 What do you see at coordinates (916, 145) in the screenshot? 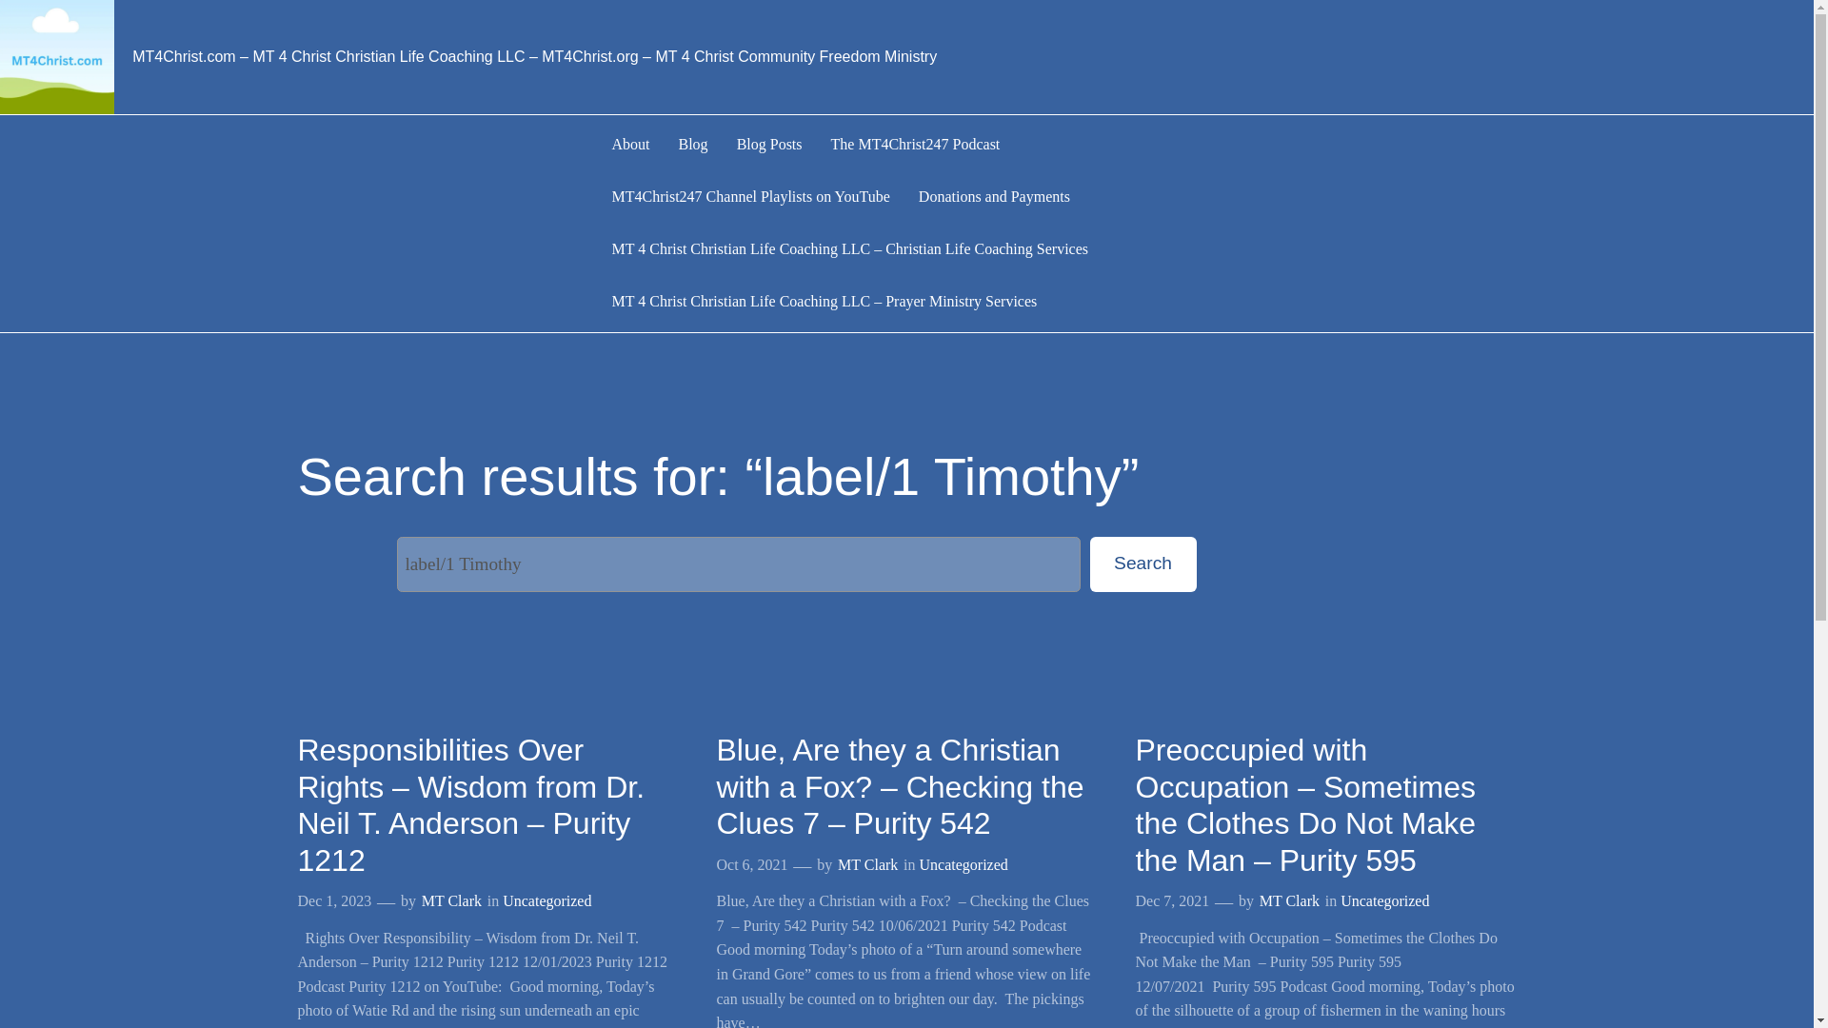
I see `The MT4Christ247 Podcast` at bounding box center [916, 145].